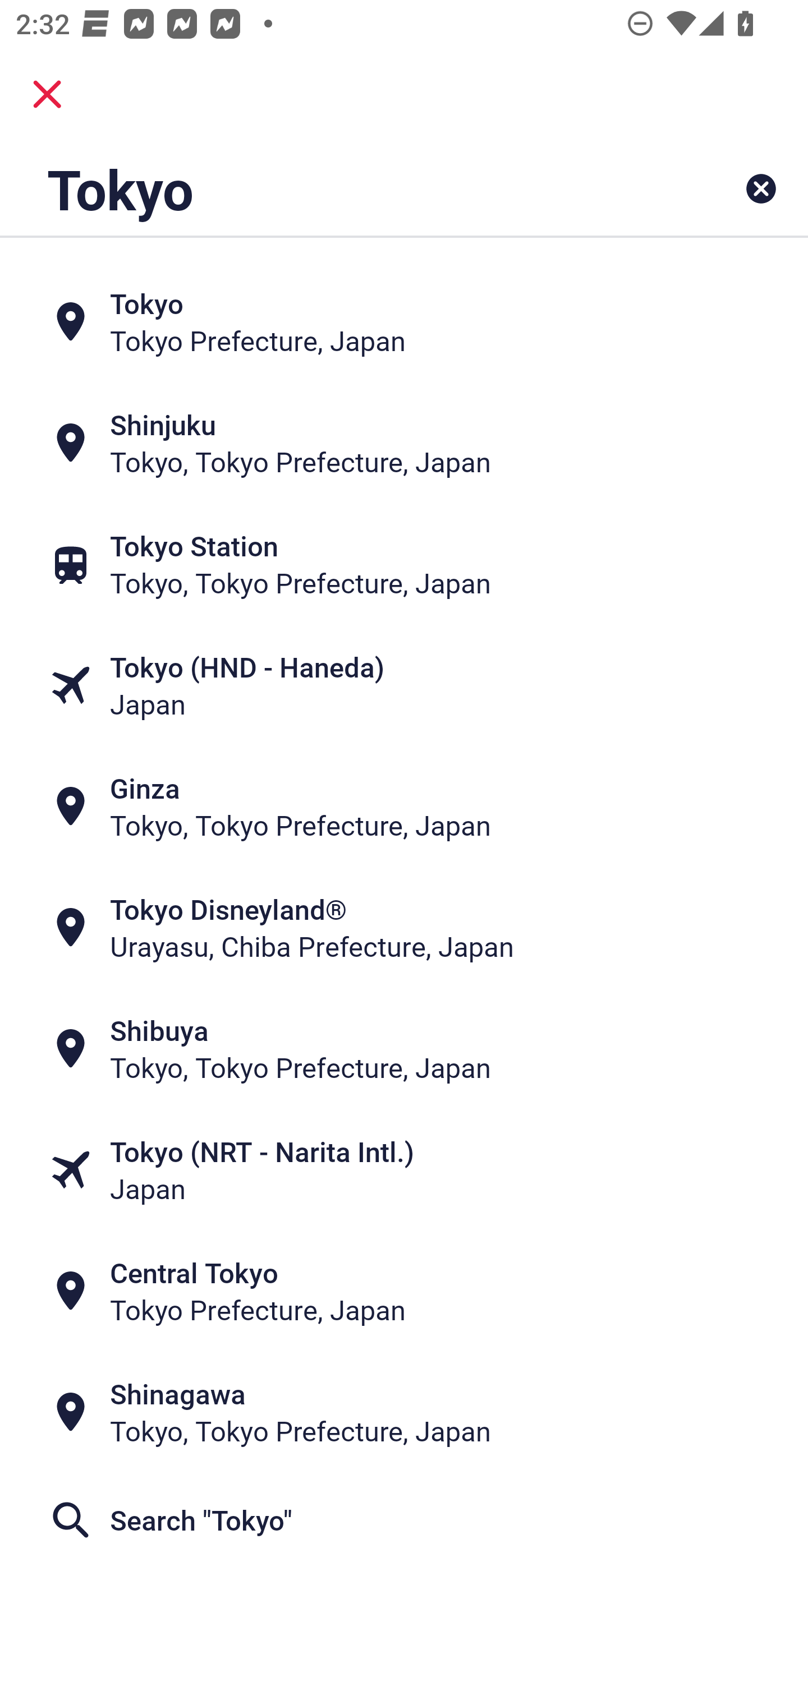 The image size is (808, 1705). What do you see at coordinates (404, 563) in the screenshot?
I see `Tokyo Station Tokyo, Tokyo Prefecture, Japan` at bounding box center [404, 563].